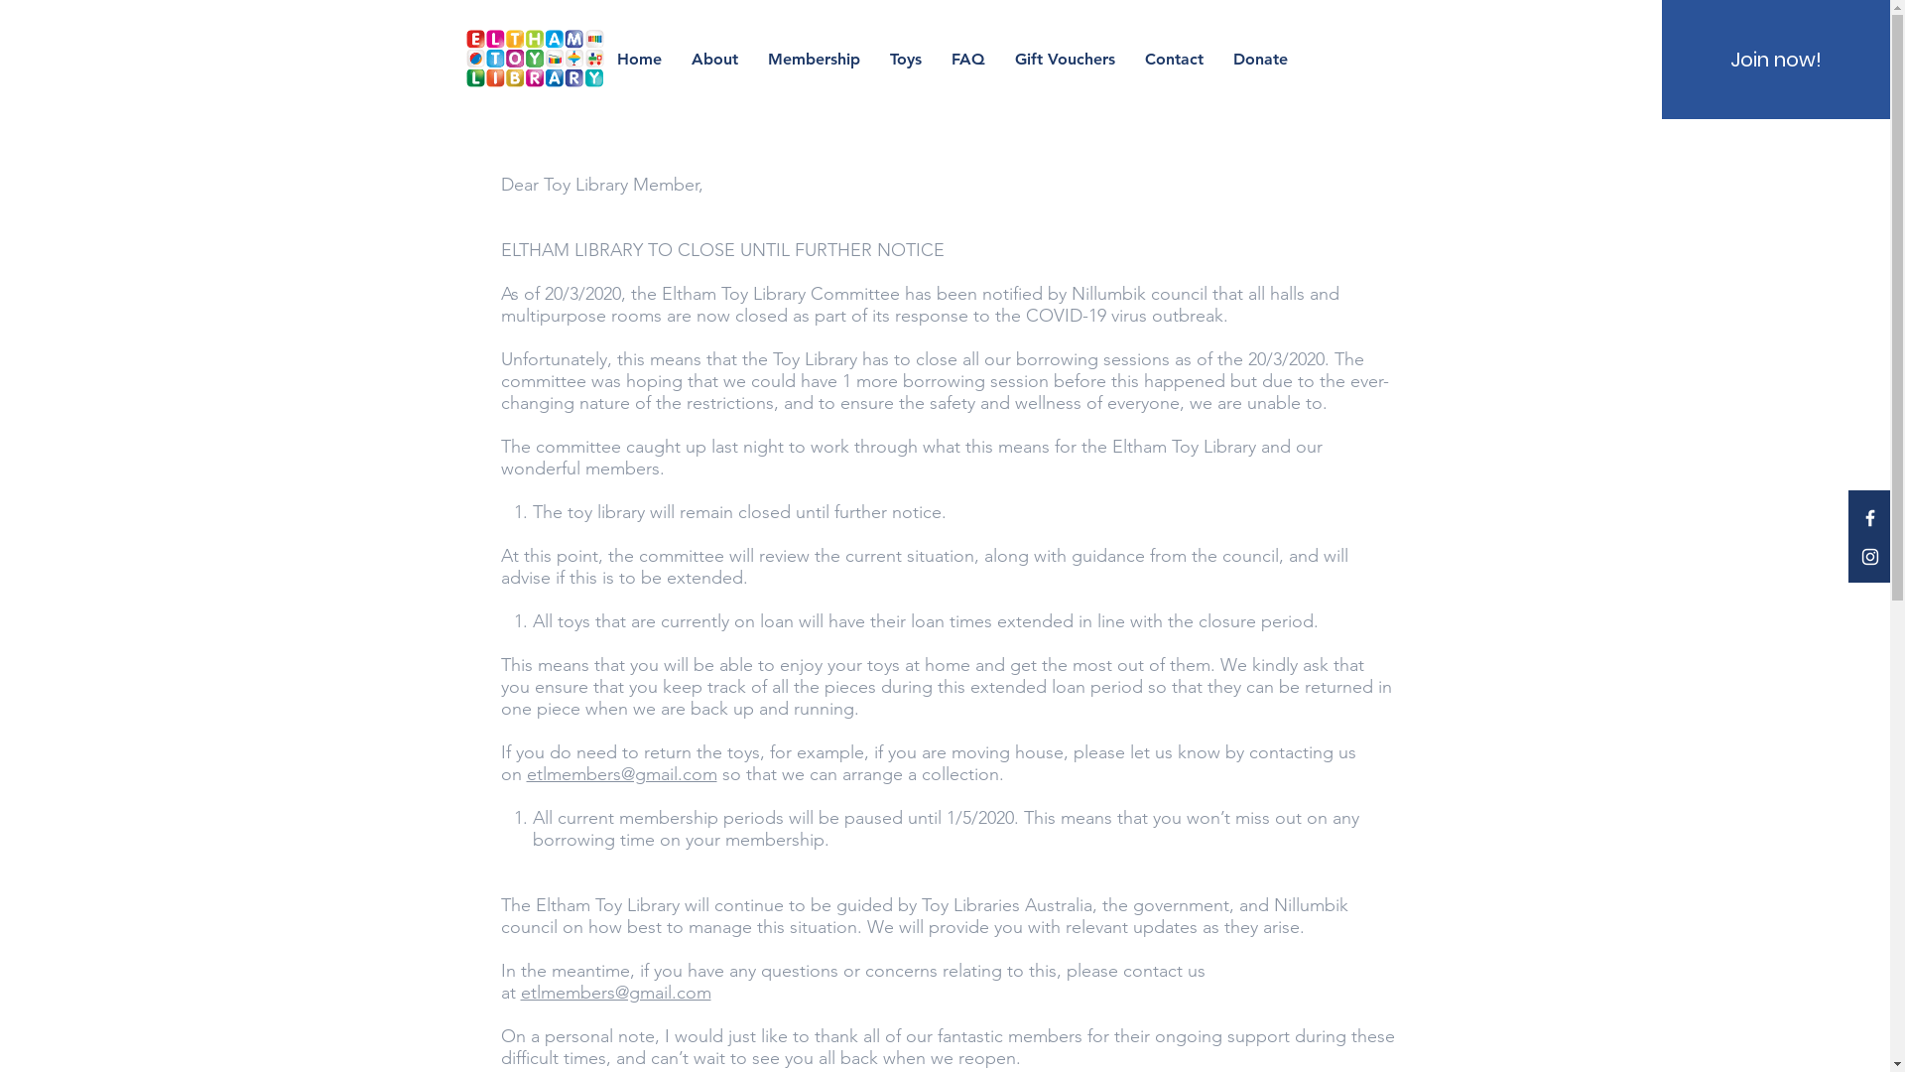 The width and height of the screenshot is (1905, 1072). I want to click on Home, so click(639, 60).